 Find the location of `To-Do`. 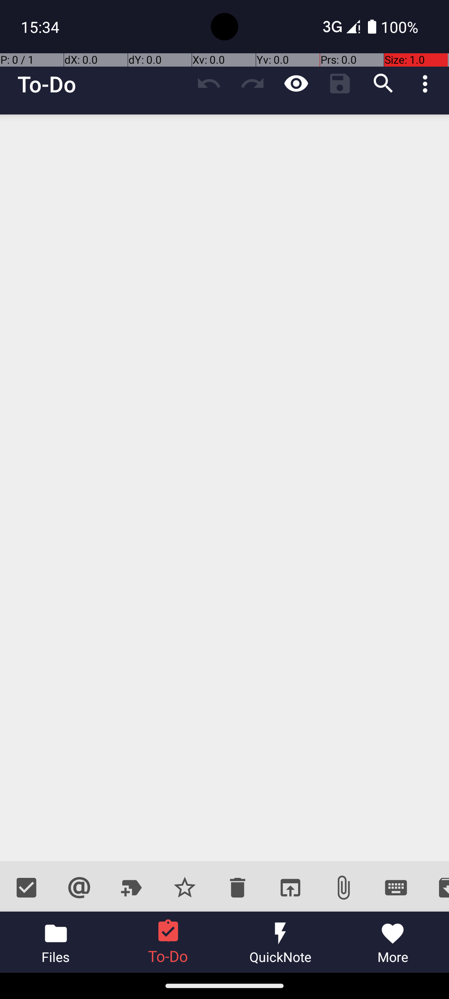

To-Do is located at coordinates (47, 84).